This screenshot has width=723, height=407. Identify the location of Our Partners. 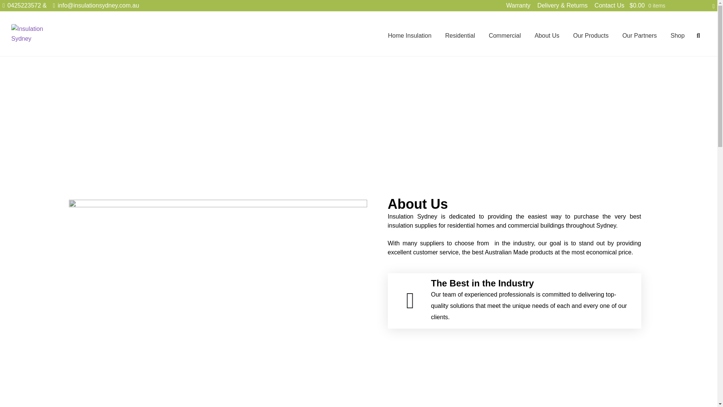
(640, 35).